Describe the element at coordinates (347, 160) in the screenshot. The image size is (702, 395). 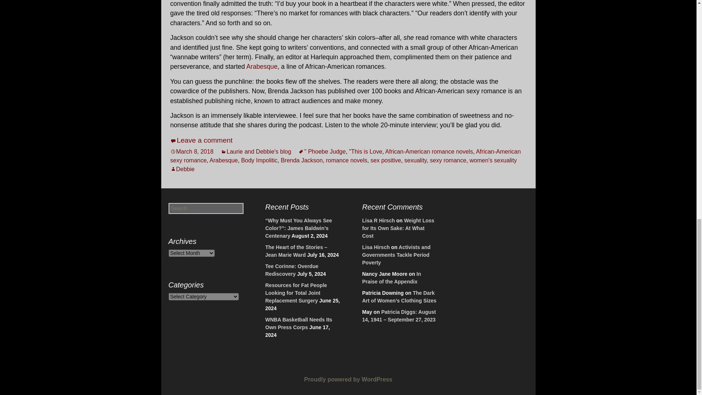
I see `romance novels` at that location.